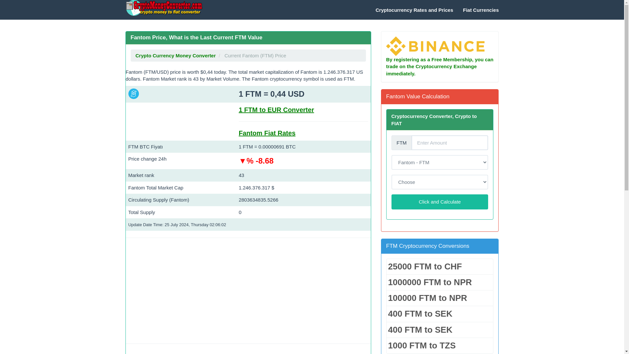 The image size is (629, 354). What do you see at coordinates (440, 298) in the screenshot?
I see `100000 FTM to NPR` at bounding box center [440, 298].